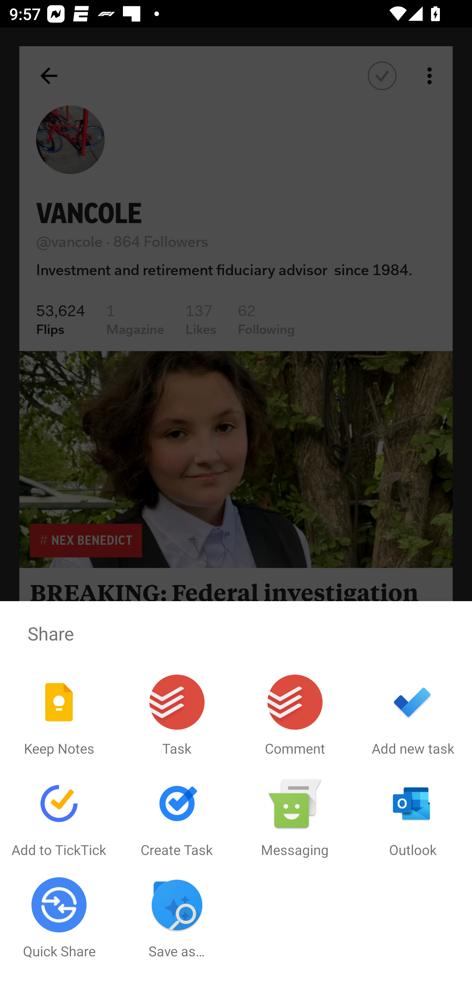  Describe the element at coordinates (59, 716) in the screenshot. I see `Keep Notes` at that location.